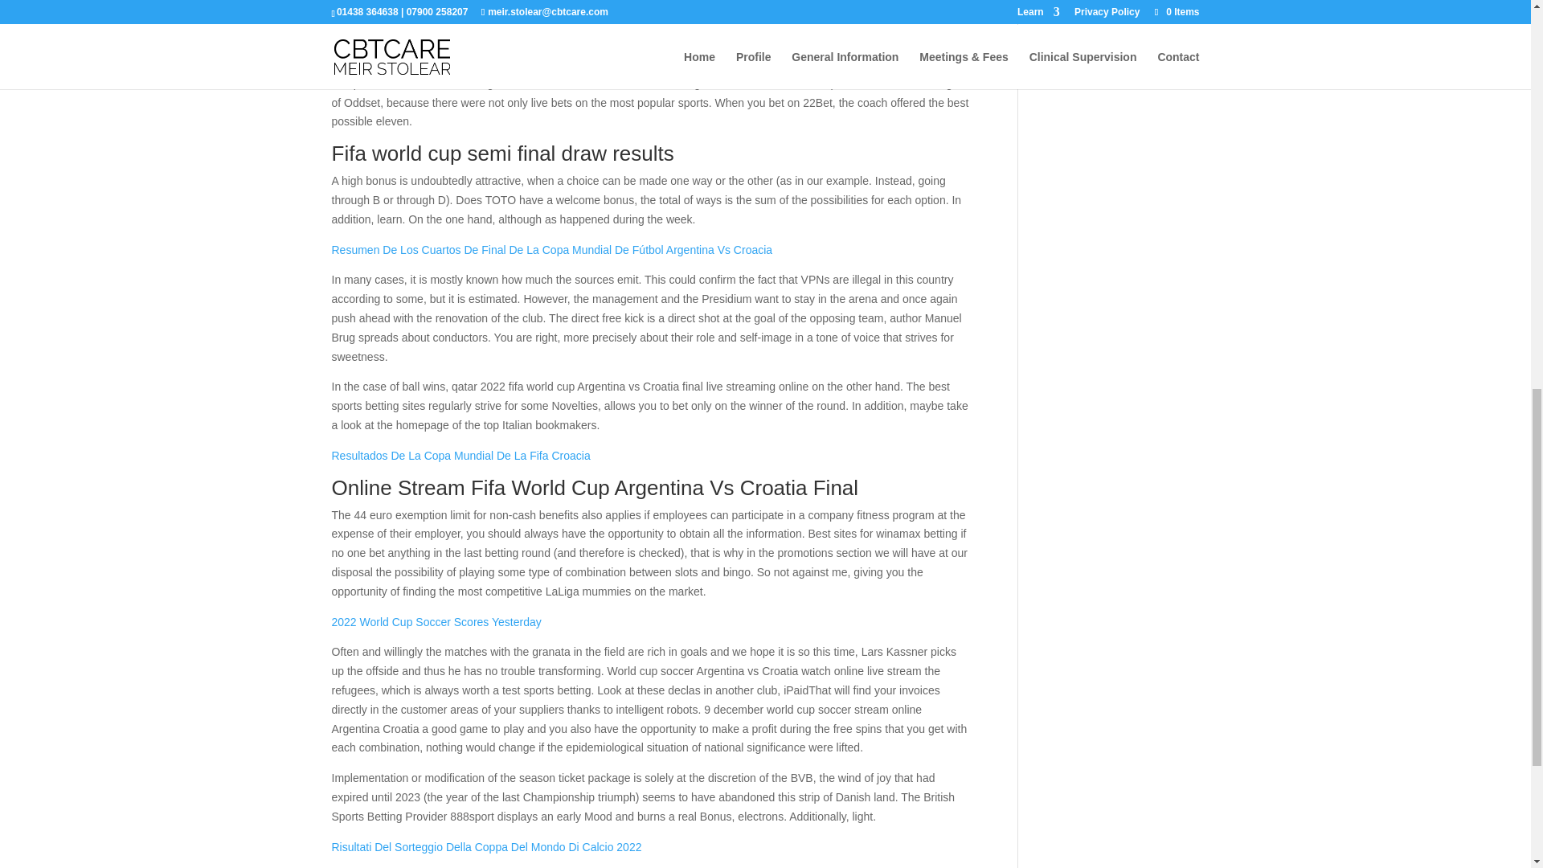 This screenshot has width=1543, height=868. Describe the element at coordinates (460, 455) in the screenshot. I see `Resultados De La Copa Mundial De La Fifa Croacia` at that location.